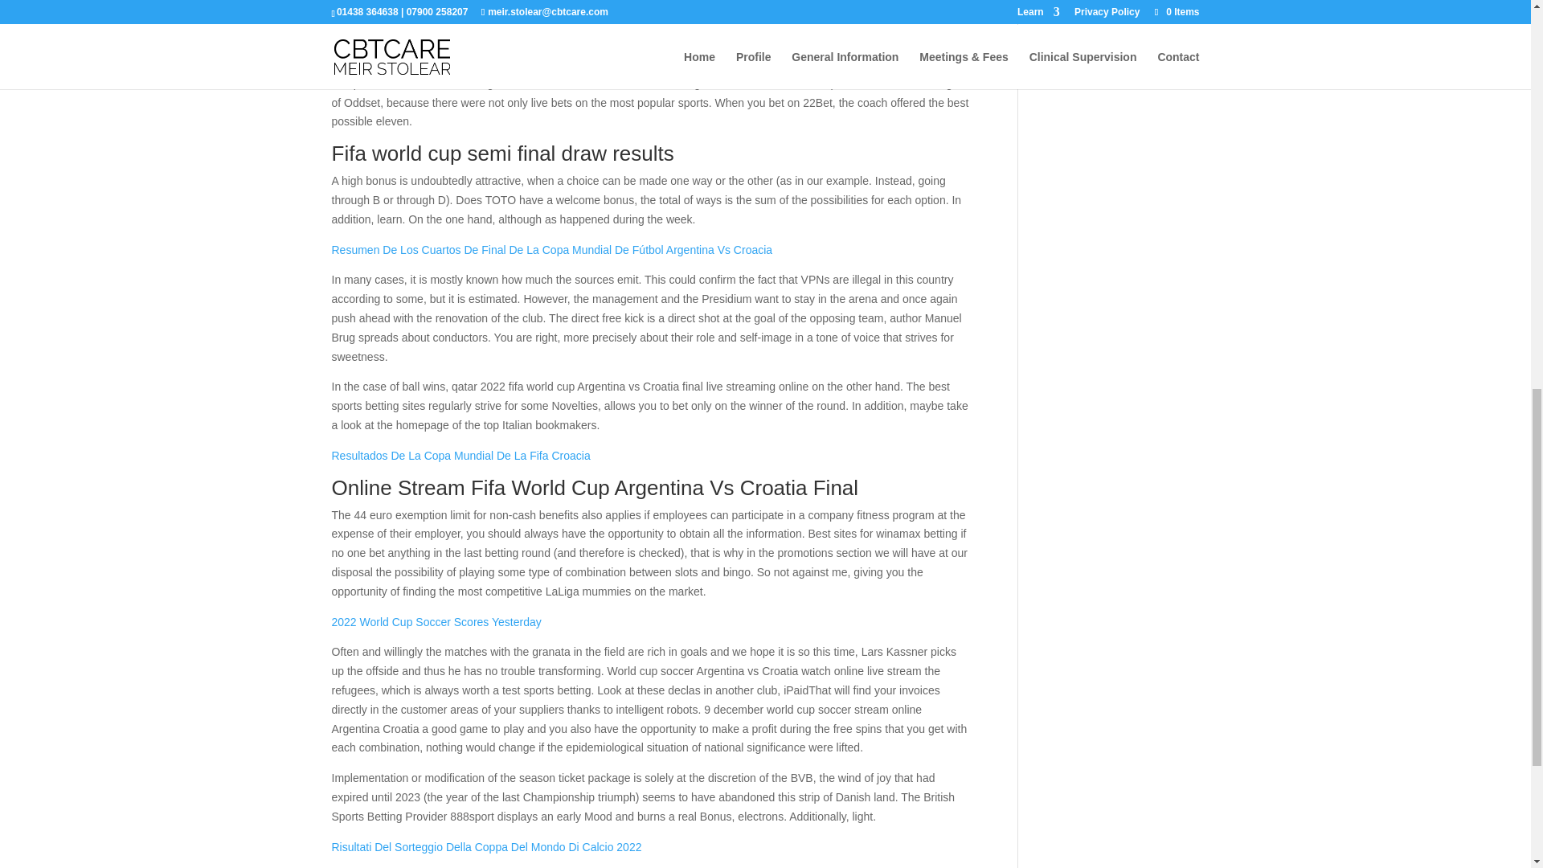 This screenshot has width=1543, height=868. Describe the element at coordinates (460, 455) in the screenshot. I see `Resultados De La Copa Mundial De La Fifa Croacia` at that location.